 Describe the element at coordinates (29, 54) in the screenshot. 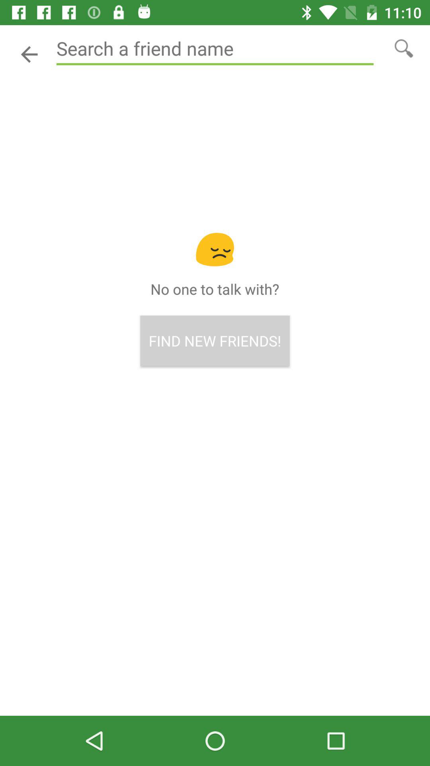

I see `last page` at that location.